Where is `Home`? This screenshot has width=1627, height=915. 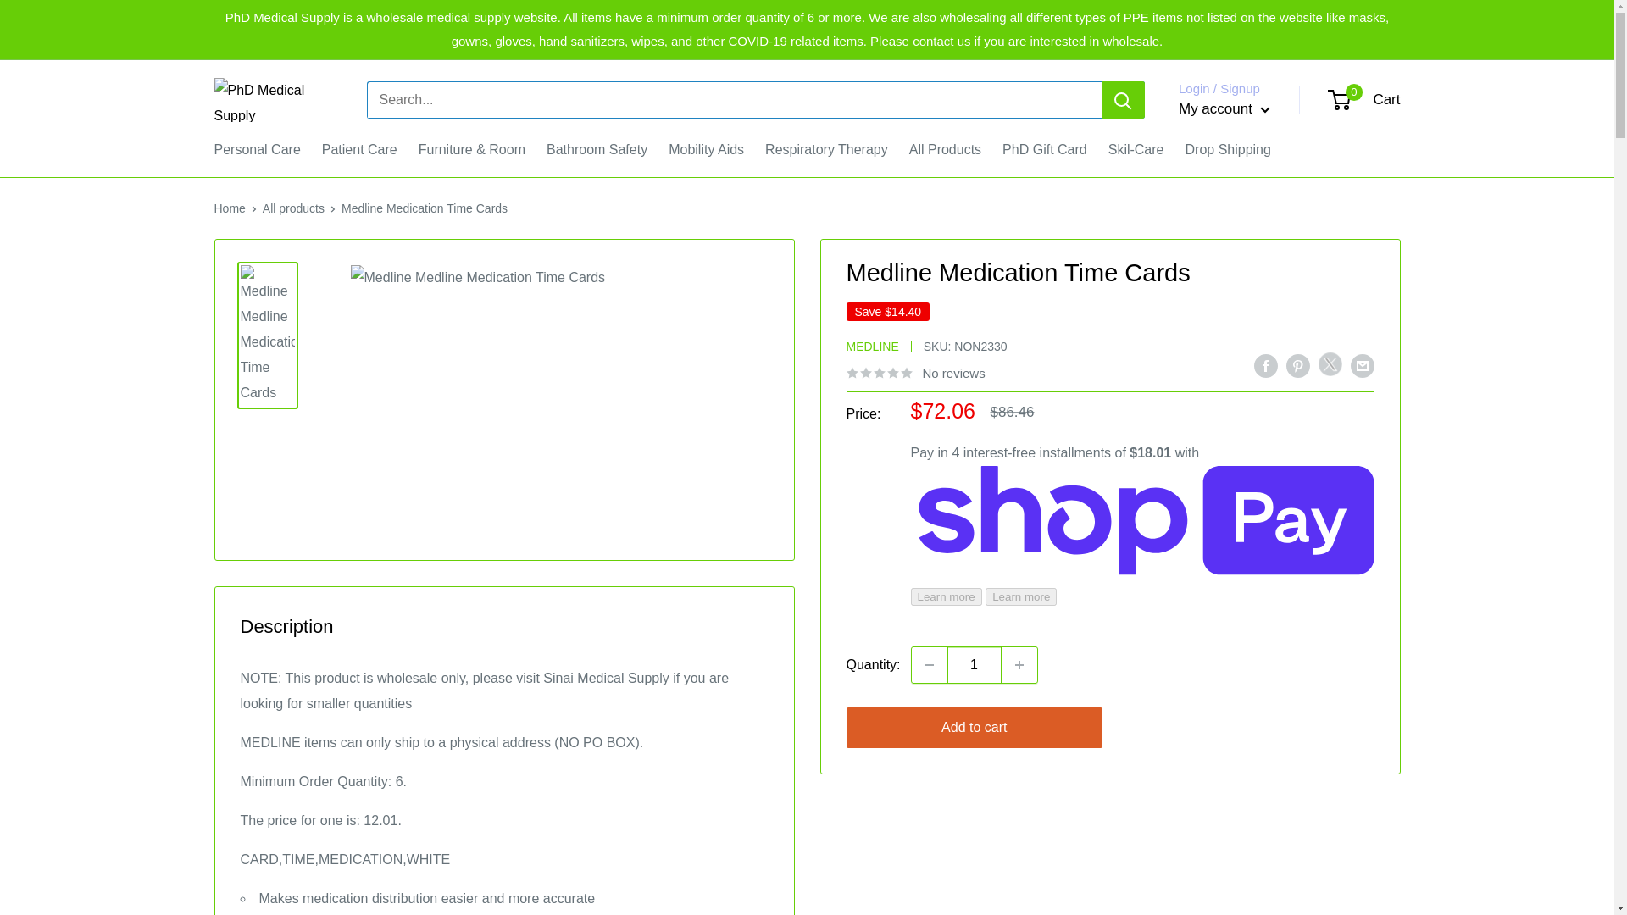
Home is located at coordinates (975, 664).